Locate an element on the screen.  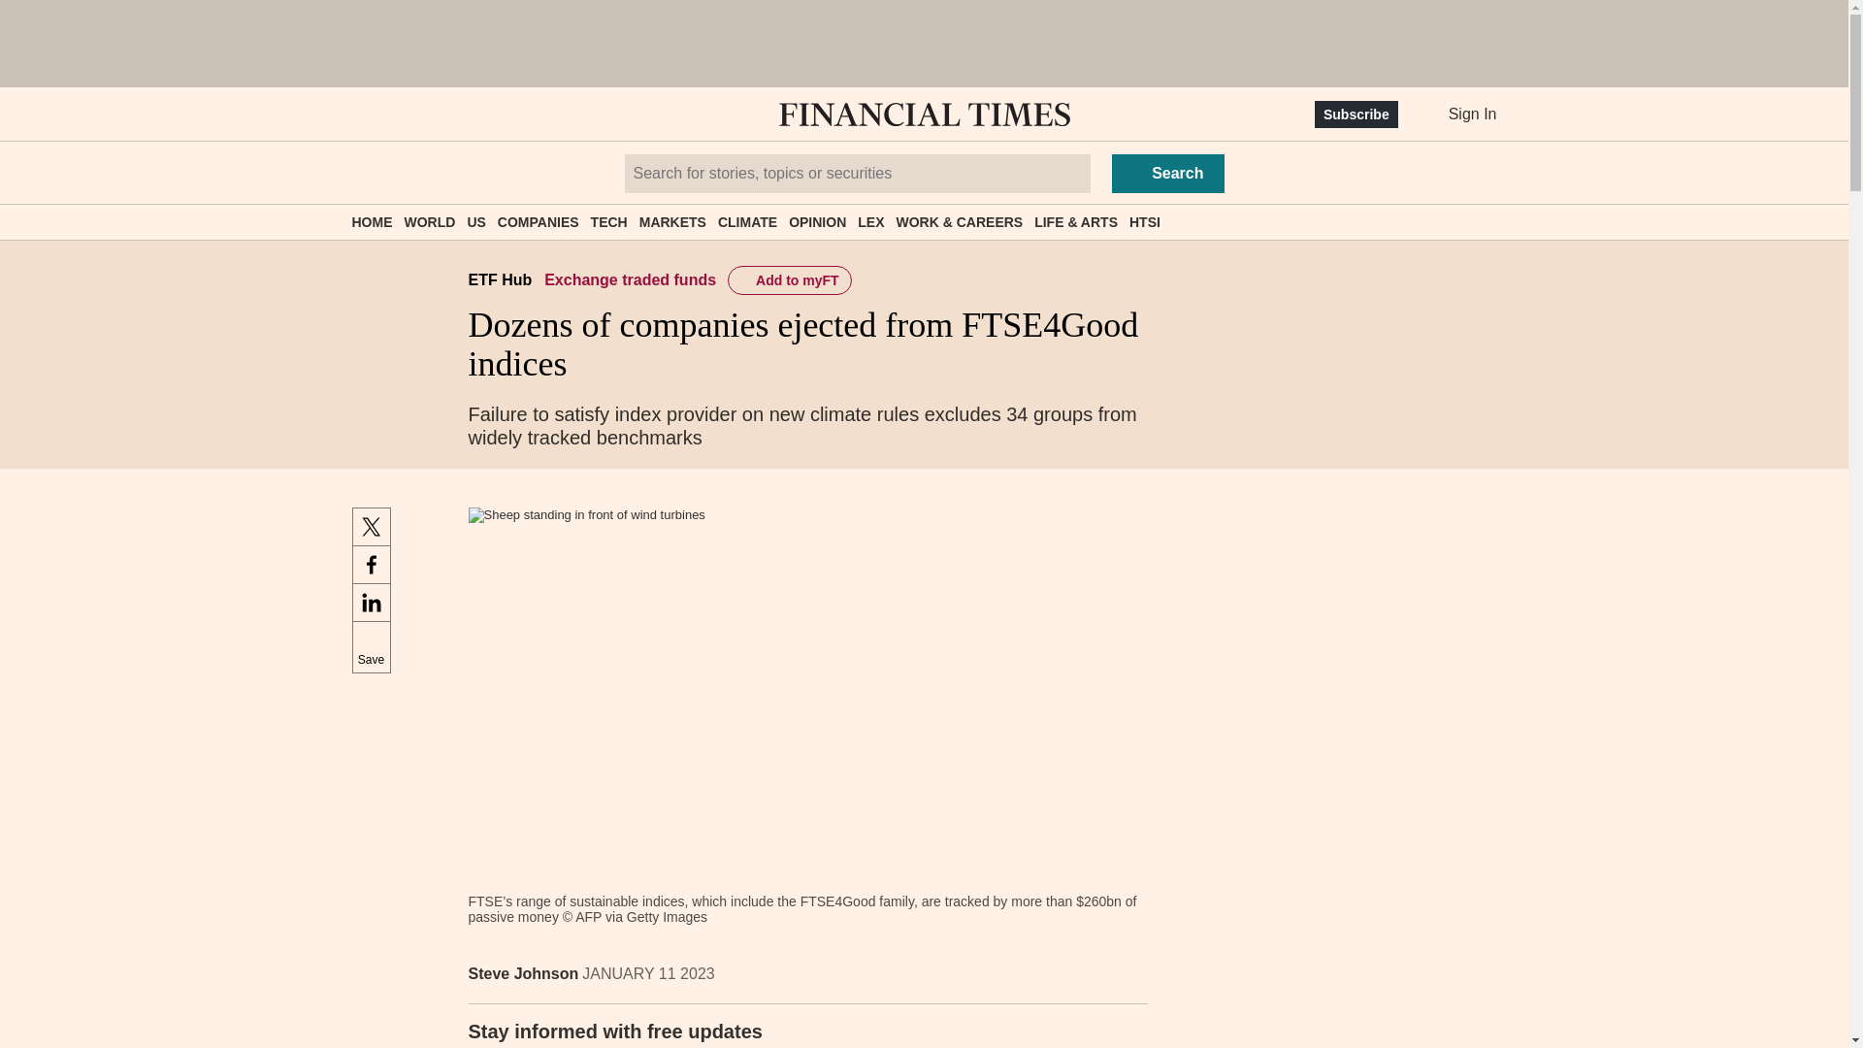
Subscribe is located at coordinates (1356, 114).